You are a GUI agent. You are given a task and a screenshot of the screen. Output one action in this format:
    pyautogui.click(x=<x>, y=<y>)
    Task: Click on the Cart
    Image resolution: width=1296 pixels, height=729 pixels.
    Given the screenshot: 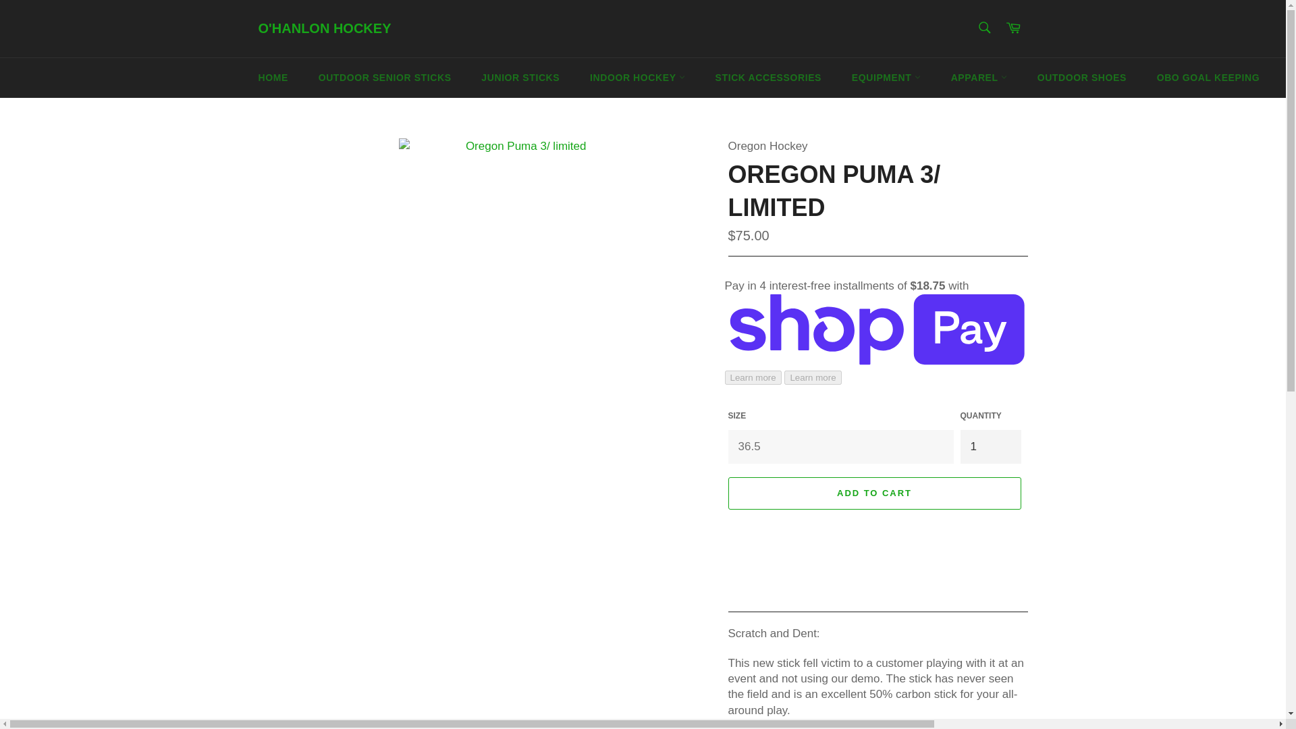 What is the action you would take?
    pyautogui.click(x=1013, y=28)
    